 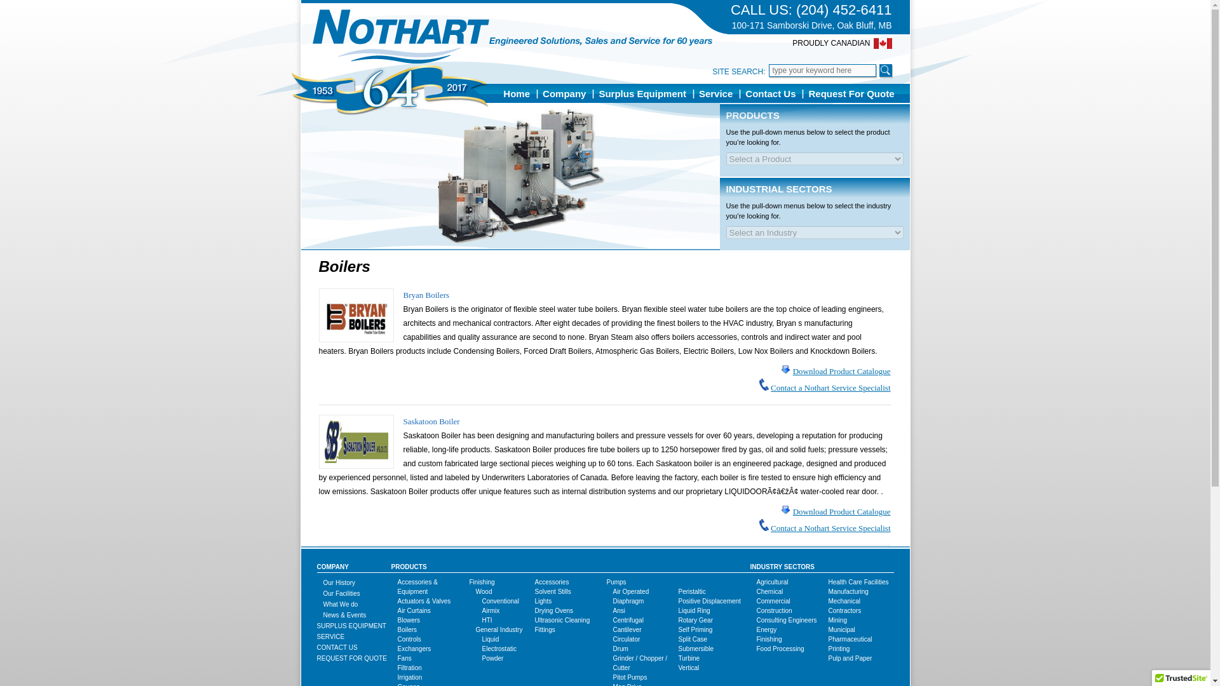 What do you see at coordinates (516, 93) in the screenshot?
I see `Home` at bounding box center [516, 93].